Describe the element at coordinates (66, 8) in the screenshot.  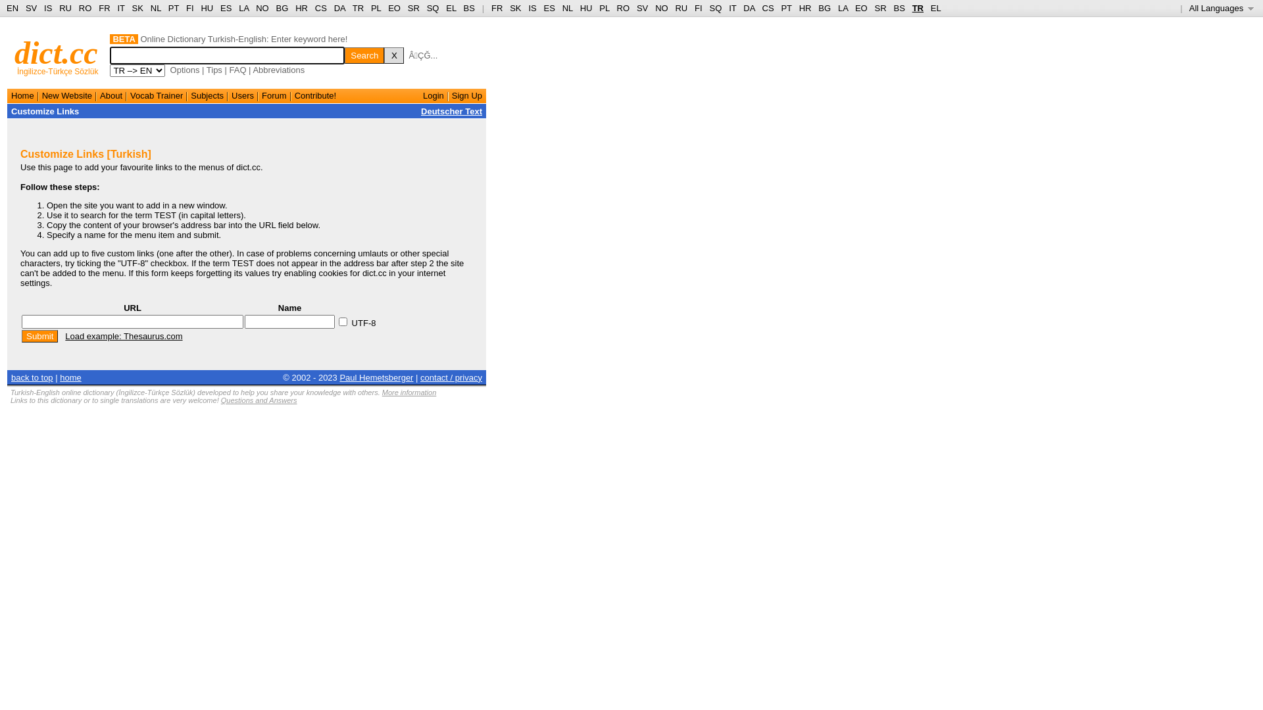
I see `RU` at that location.